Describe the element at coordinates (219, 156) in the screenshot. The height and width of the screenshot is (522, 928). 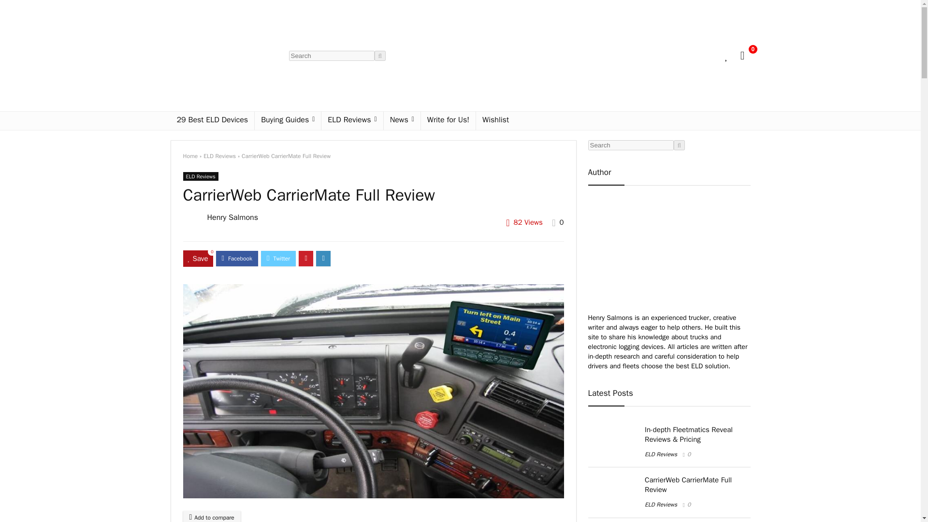
I see `ELD Reviews` at that location.